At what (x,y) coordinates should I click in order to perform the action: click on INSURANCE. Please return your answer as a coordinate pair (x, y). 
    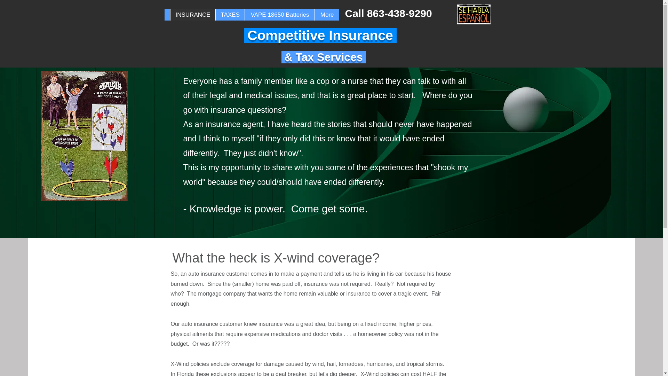
    Looking at the image, I should click on (192, 15).